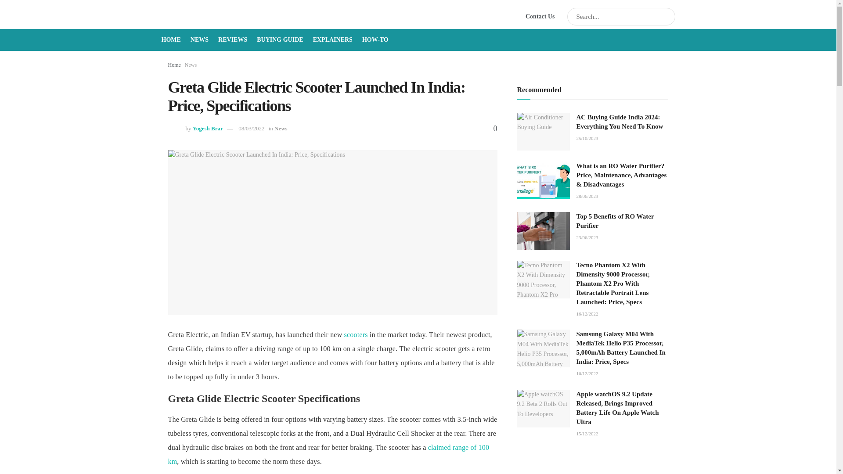  Describe the element at coordinates (540, 16) in the screenshot. I see `Contact Us` at that location.